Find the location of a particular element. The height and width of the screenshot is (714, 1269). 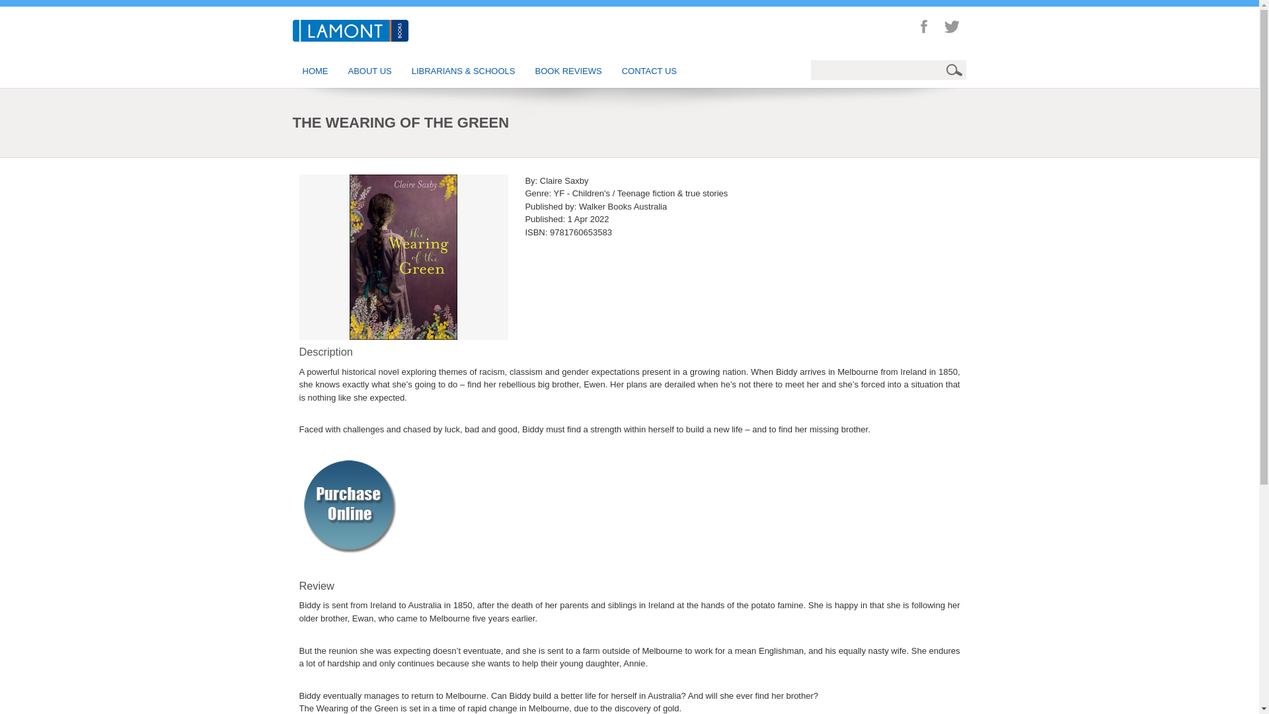

Purchase Online is located at coordinates (348, 505).